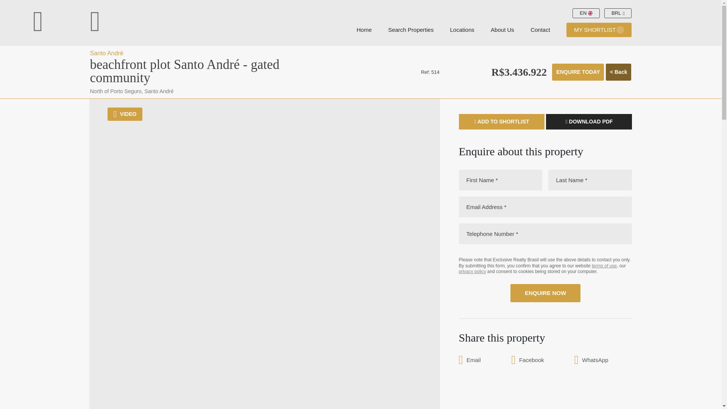  Describe the element at coordinates (588, 122) in the screenshot. I see `DOWNLOAD PDF` at that location.